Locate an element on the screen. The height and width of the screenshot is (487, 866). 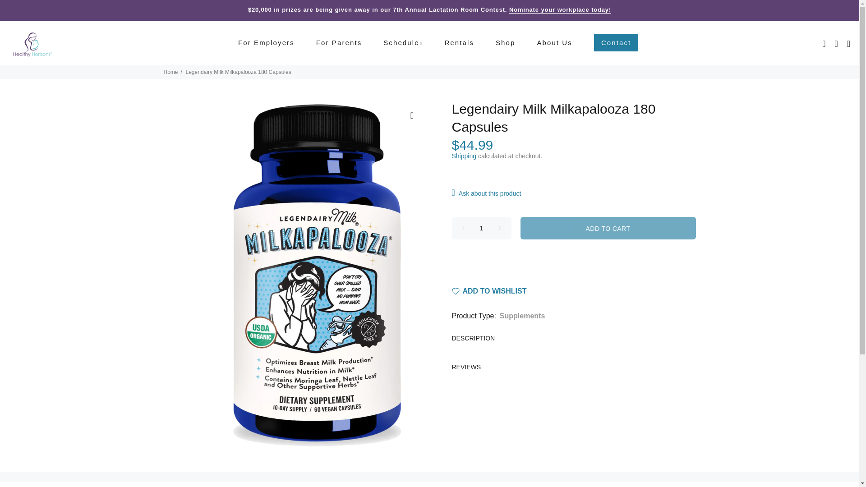
For Parents is located at coordinates (339, 43).